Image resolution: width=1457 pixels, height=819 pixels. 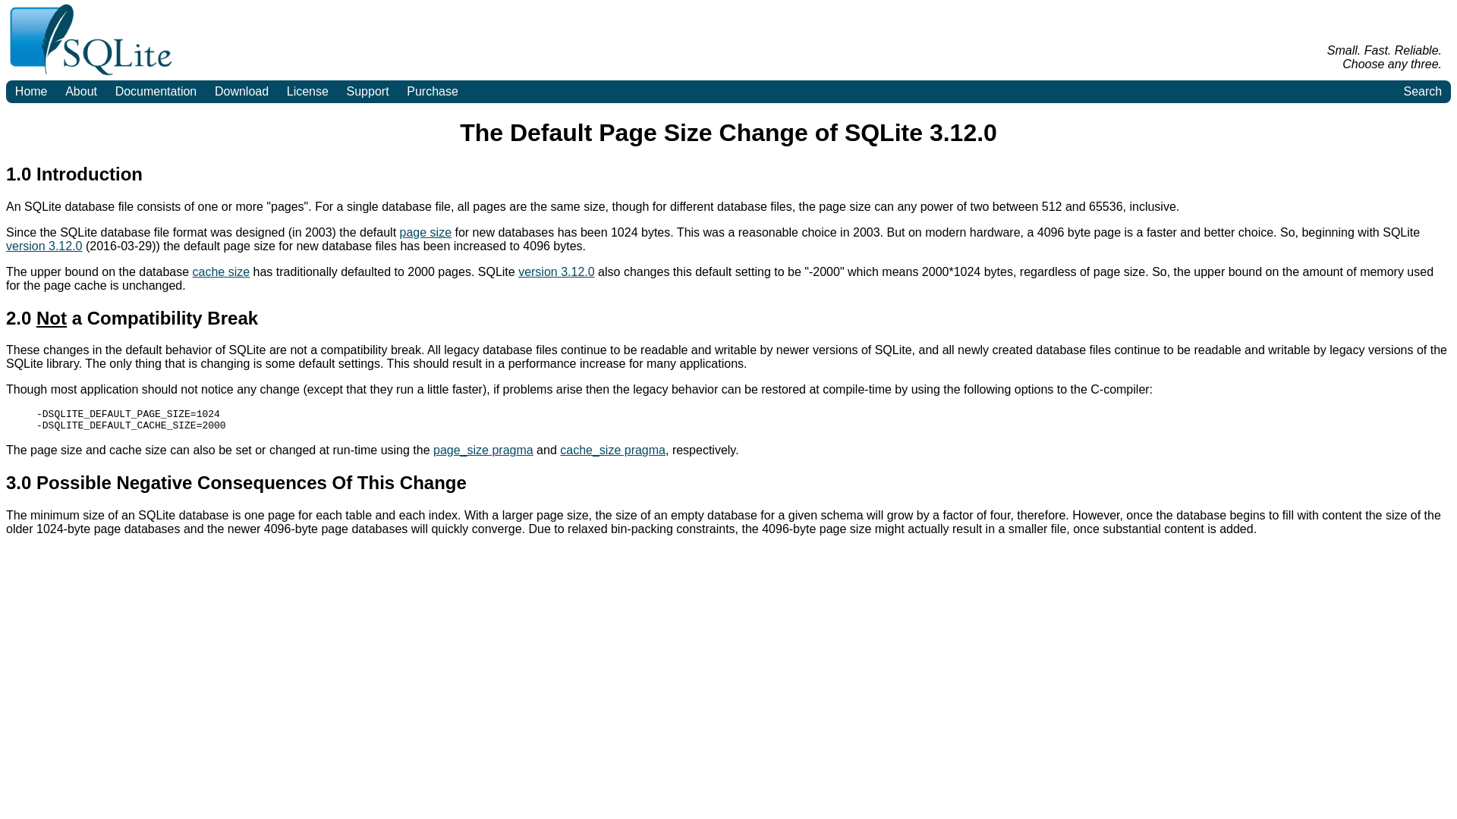 What do you see at coordinates (241, 91) in the screenshot?
I see `Download` at bounding box center [241, 91].